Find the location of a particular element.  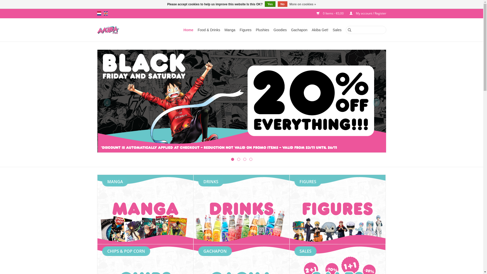

Manga is located at coordinates (145, 210).